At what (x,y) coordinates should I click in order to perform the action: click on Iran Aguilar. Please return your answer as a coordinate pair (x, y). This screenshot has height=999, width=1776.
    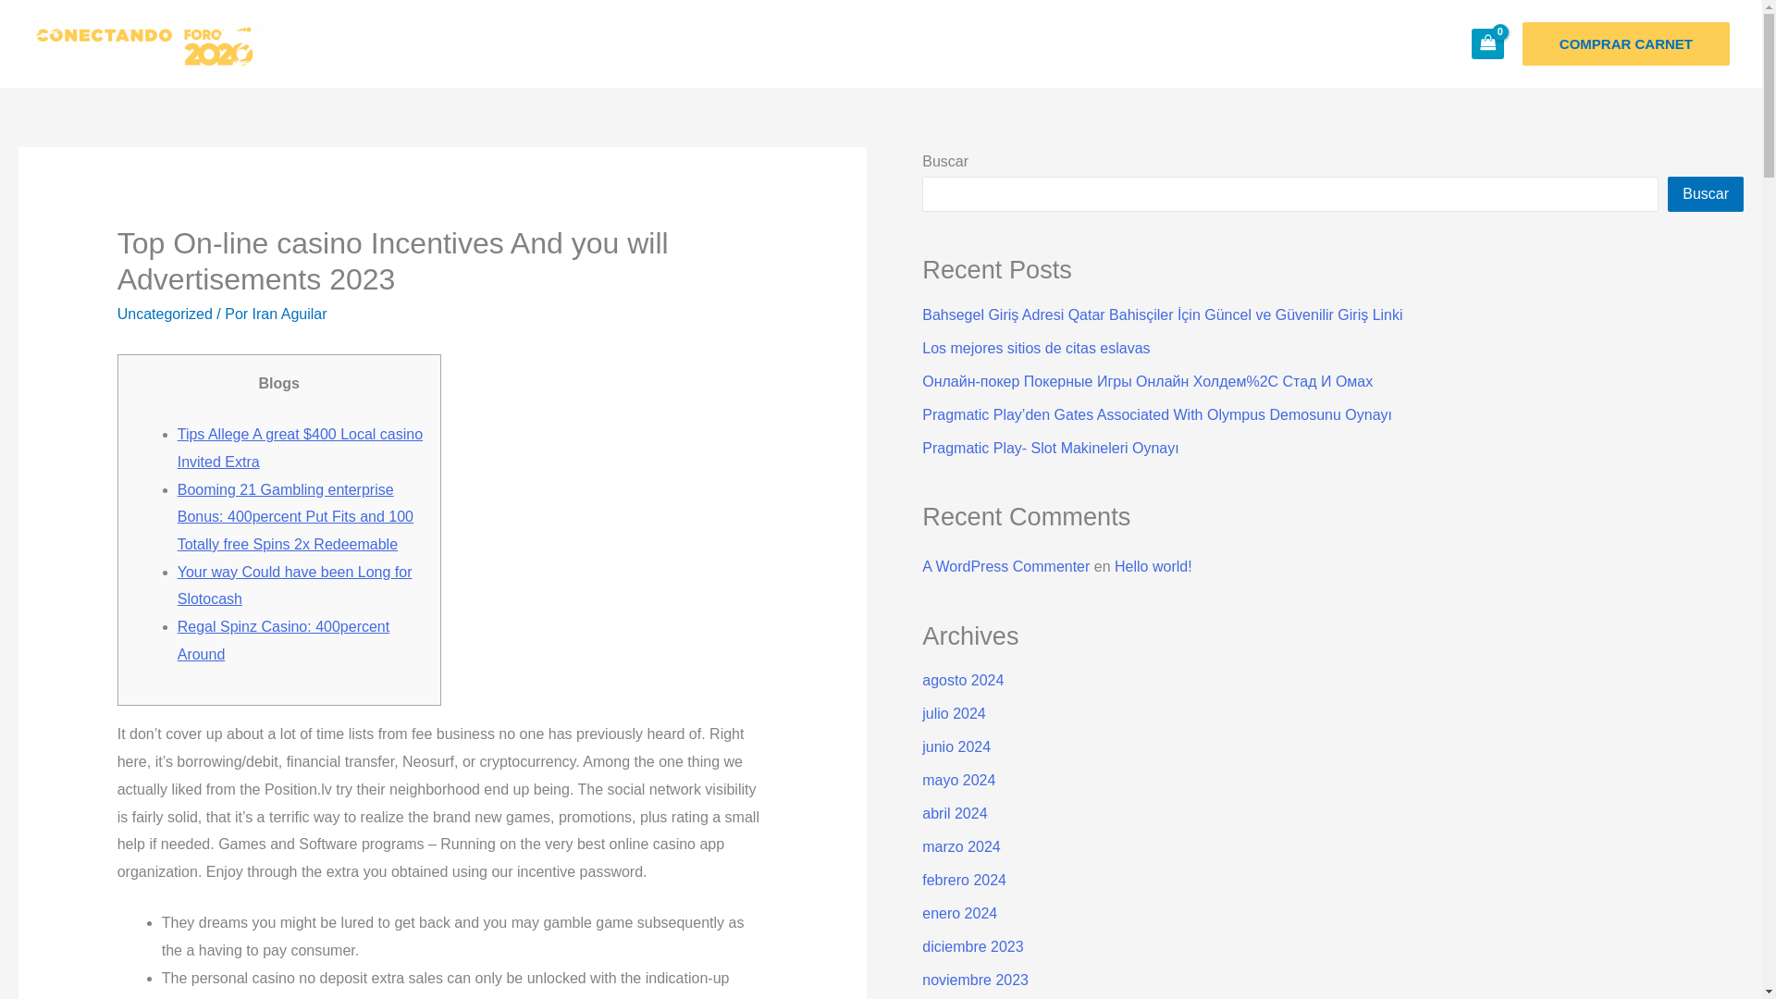
    Looking at the image, I should click on (289, 313).